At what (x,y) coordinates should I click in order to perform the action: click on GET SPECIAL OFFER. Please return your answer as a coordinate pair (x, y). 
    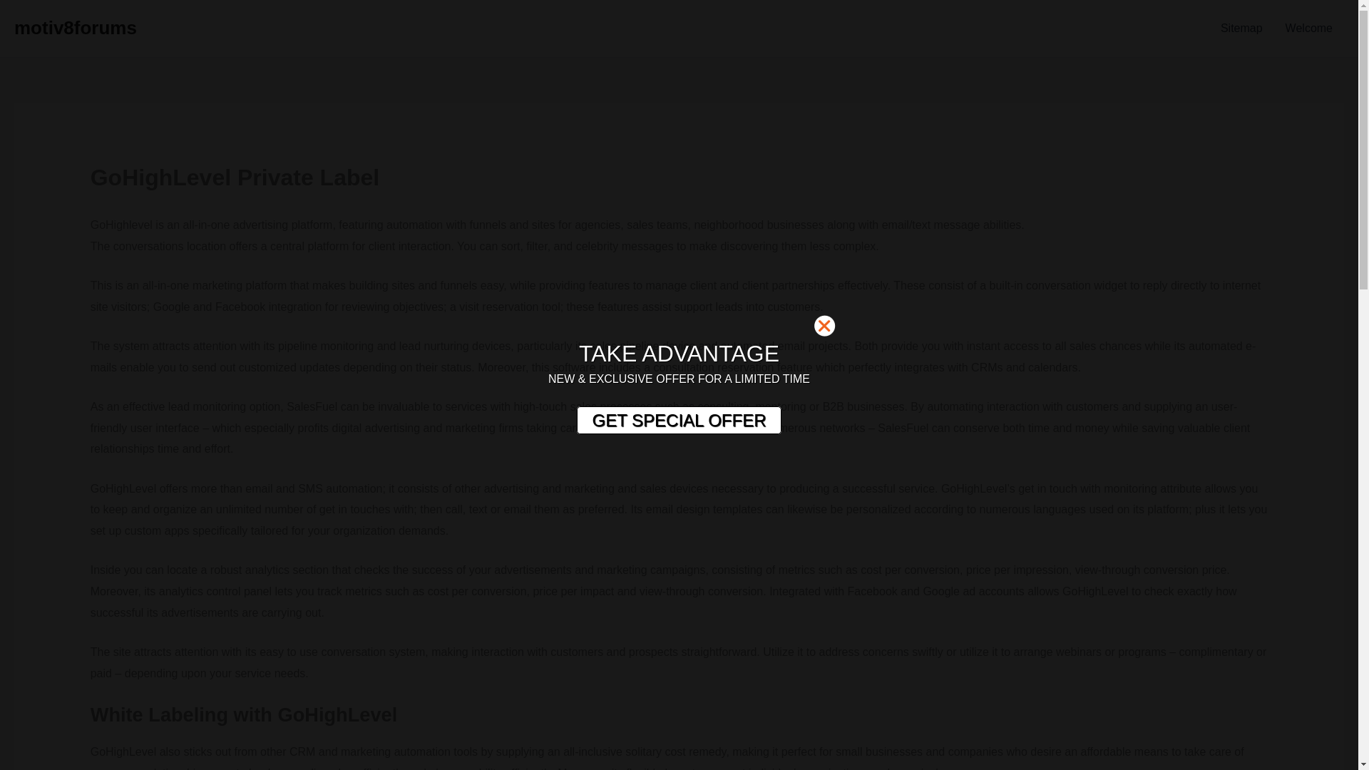
    Looking at the image, I should click on (678, 421).